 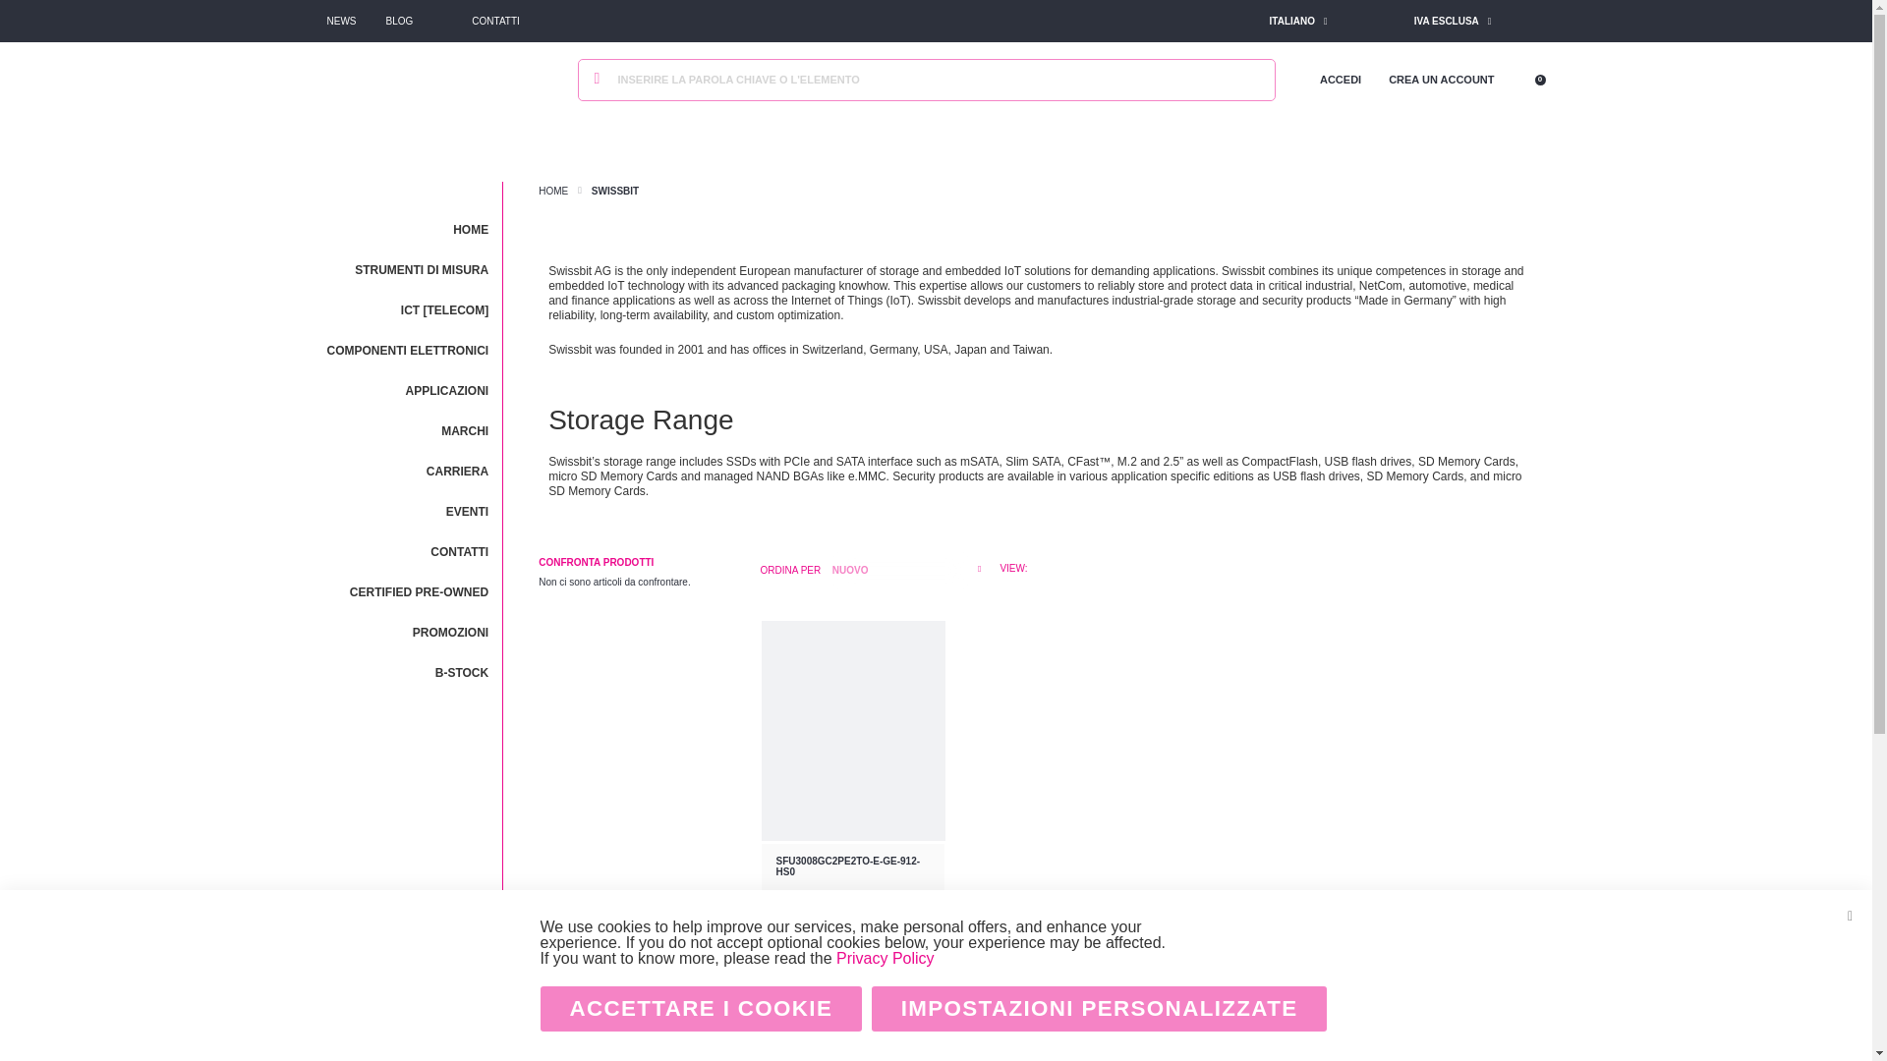 What do you see at coordinates (1034, 568) in the screenshot?
I see `Lista` at bounding box center [1034, 568].